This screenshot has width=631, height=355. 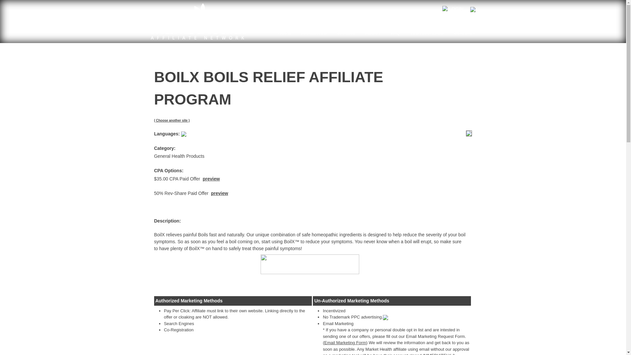 What do you see at coordinates (285, 33) in the screenshot?
I see `HOME` at bounding box center [285, 33].